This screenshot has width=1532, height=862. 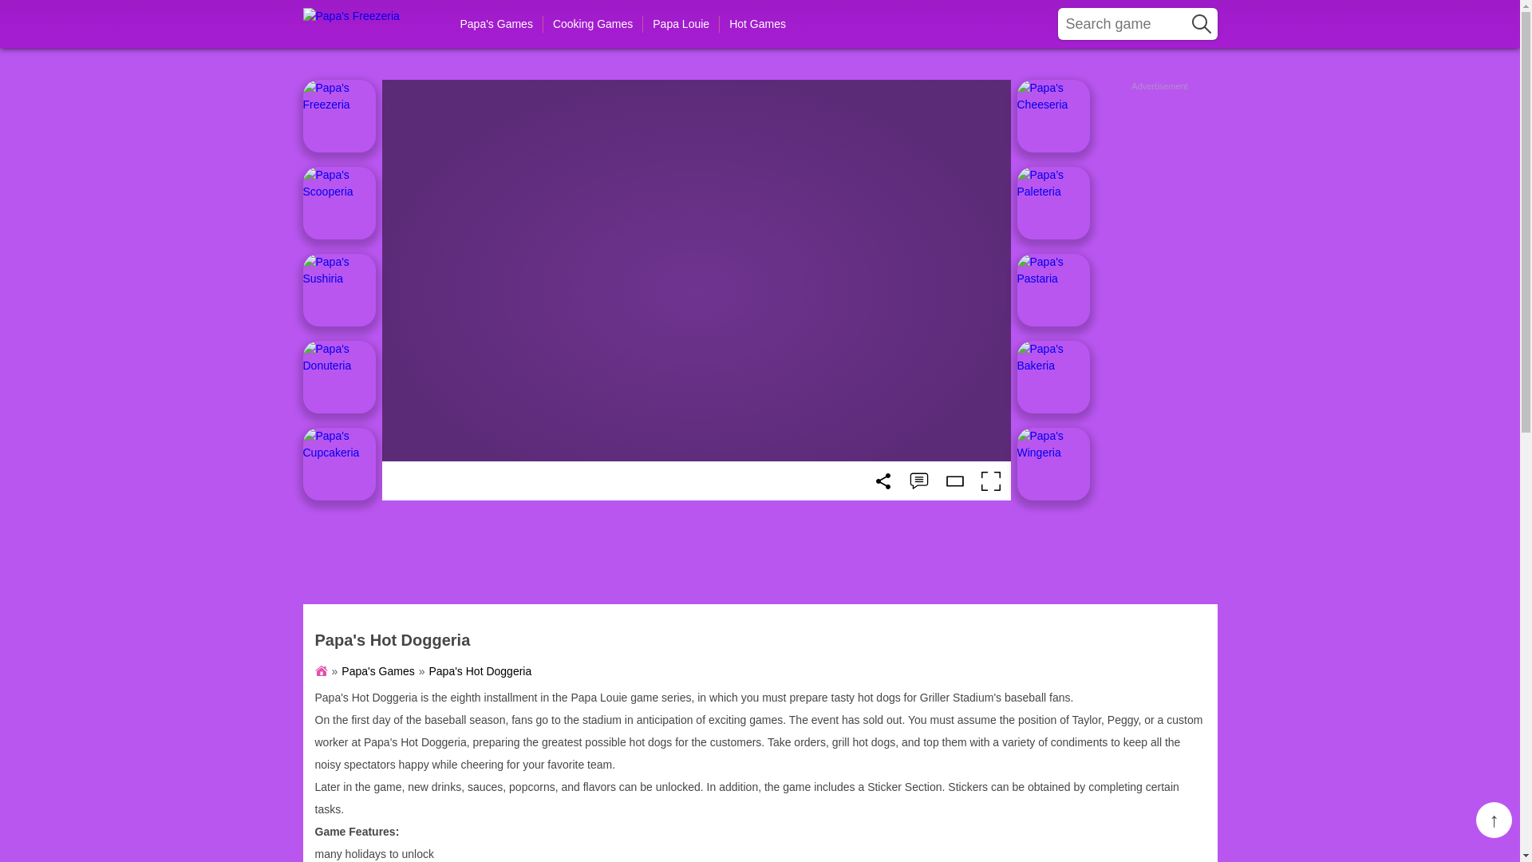 What do you see at coordinates (1053, 290) in the screenshot?
I see `Papa's Pastaria` at bounding box center [1053, 290].